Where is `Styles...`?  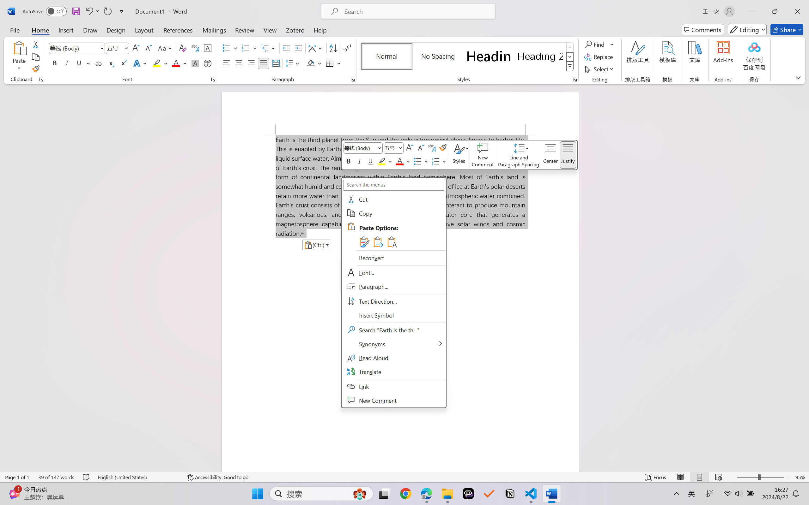
Styles... is located at coordinates (575, 80).